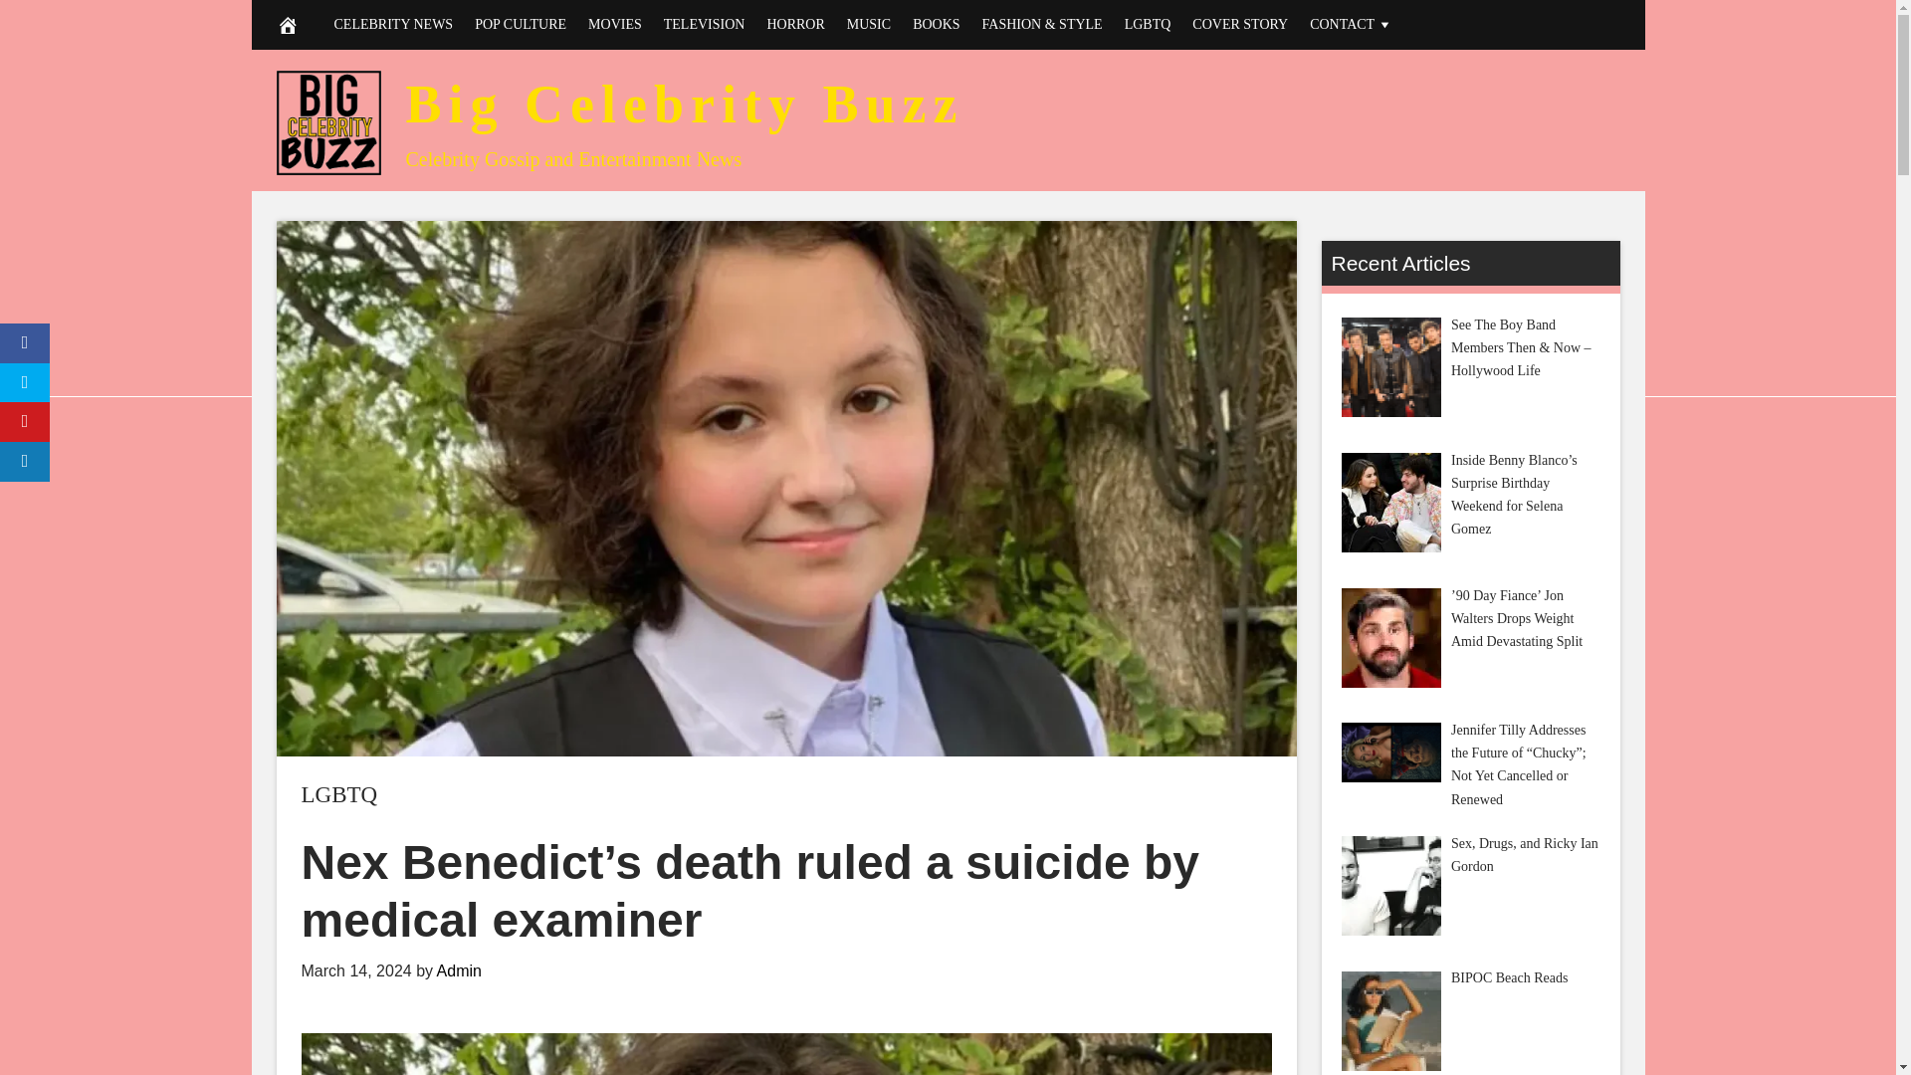  I want to click on nex-benedict-non-binary-owasso-oklahoma-fight-death, so click(784, 1053).